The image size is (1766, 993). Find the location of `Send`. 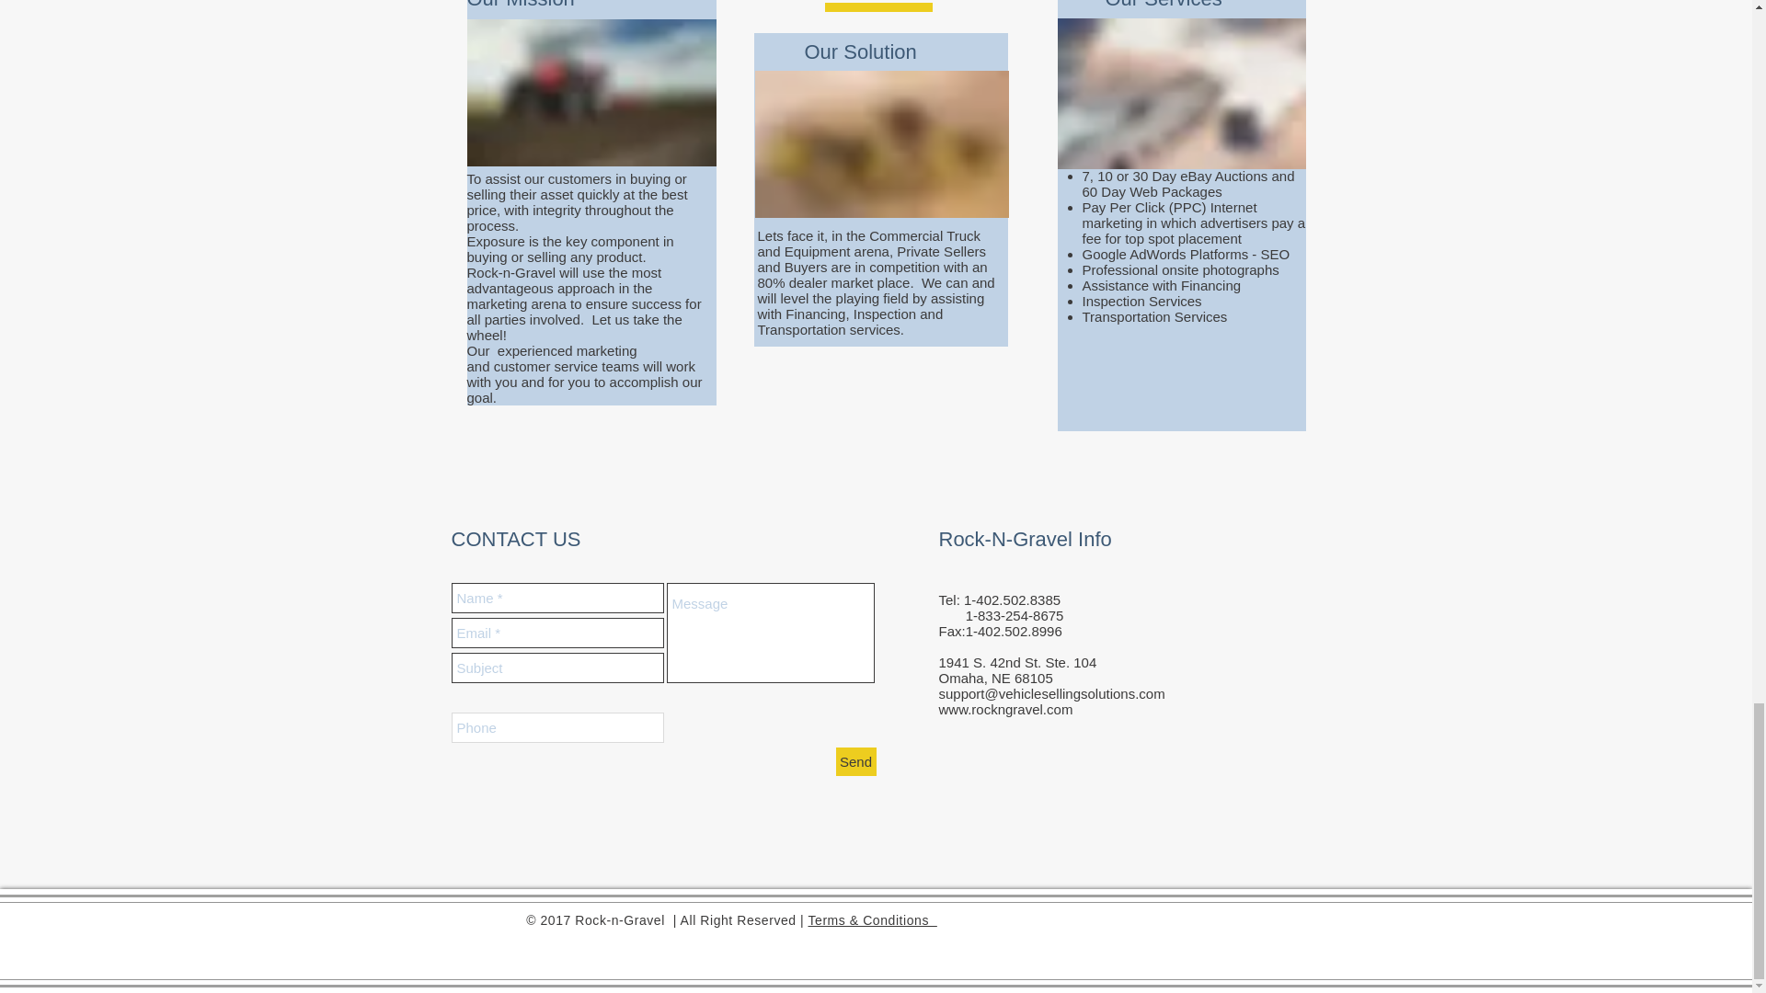

Send is located at coordinates (855, 761).